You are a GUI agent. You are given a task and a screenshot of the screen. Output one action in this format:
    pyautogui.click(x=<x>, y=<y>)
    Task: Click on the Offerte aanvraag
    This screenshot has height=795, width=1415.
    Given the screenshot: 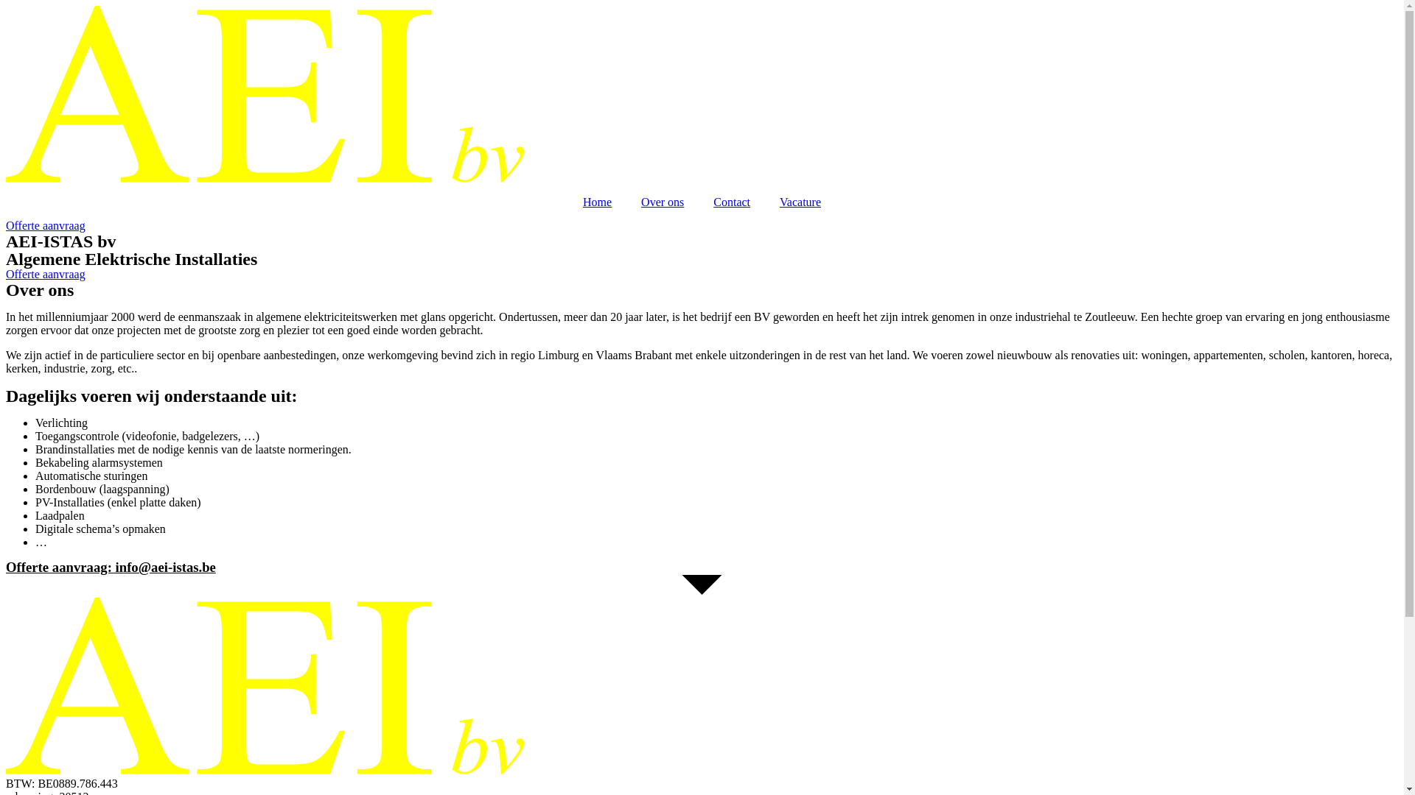 What is the action you would take?
    pyautogui.click(x=46, y=274)
    